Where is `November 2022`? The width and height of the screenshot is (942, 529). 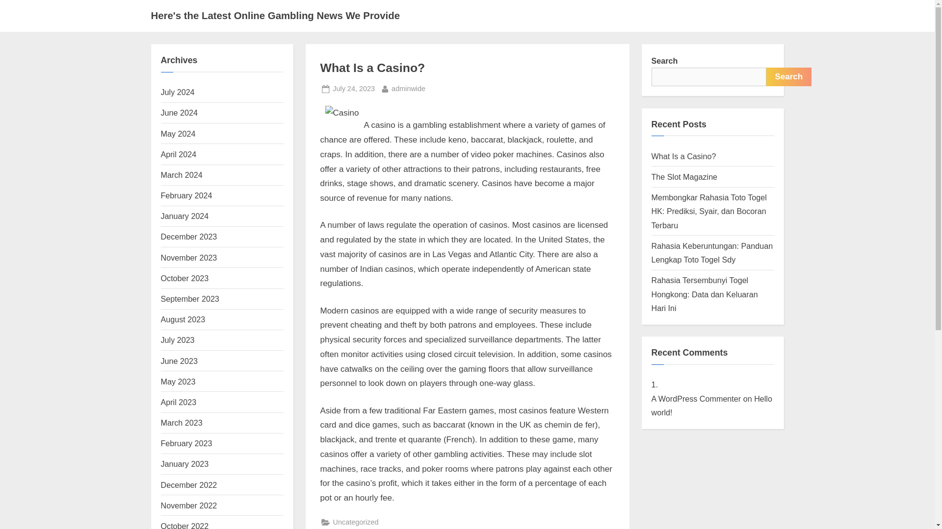
November 2022 is located at coordinates (180, 113).